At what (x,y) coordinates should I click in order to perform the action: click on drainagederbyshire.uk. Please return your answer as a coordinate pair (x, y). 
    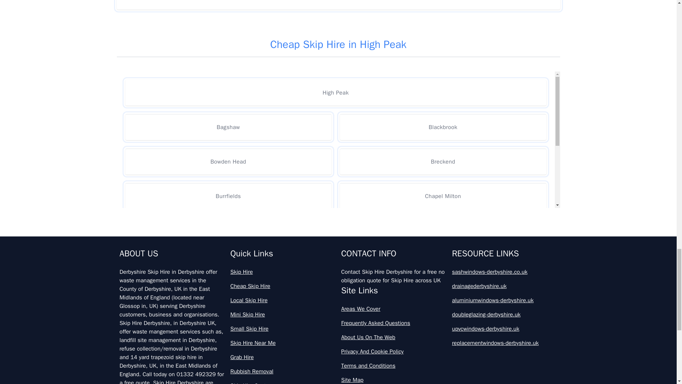
    Looking at the image, I should click on (504, 286).